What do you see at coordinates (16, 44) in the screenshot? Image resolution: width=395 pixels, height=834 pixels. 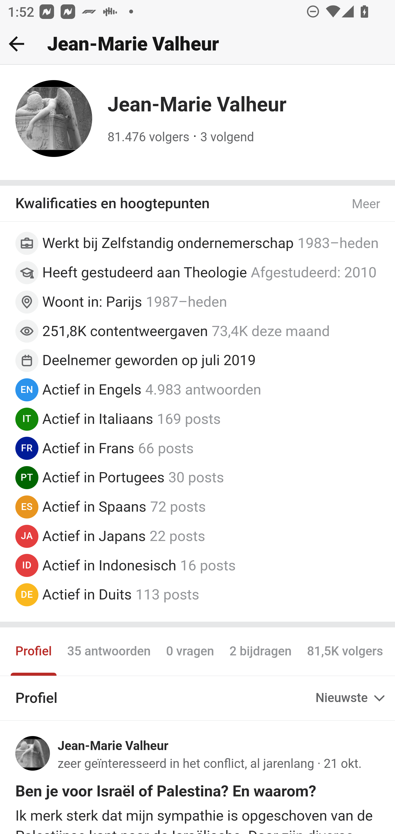 I see `Back` at bounding box center [16, 44].